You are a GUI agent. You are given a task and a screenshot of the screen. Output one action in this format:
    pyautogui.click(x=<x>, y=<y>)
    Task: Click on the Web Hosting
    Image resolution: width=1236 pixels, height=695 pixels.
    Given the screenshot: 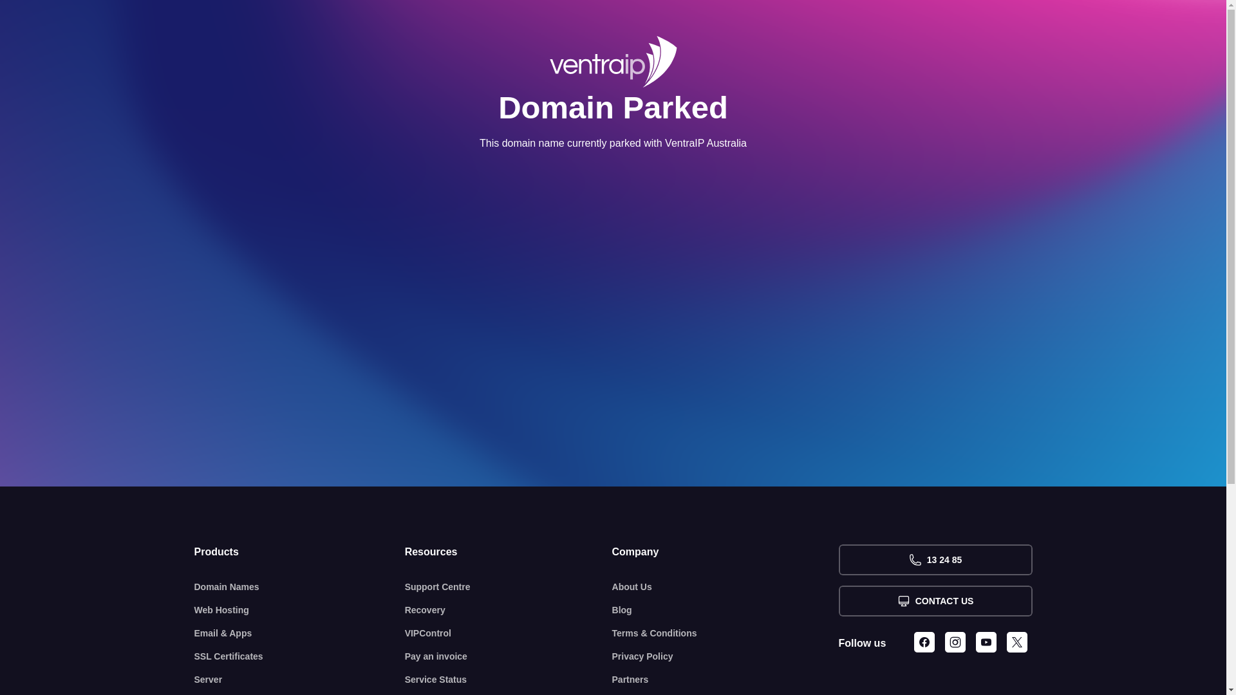 What is the action you would take?
    pyautogui.click(x=300, y=610)
    